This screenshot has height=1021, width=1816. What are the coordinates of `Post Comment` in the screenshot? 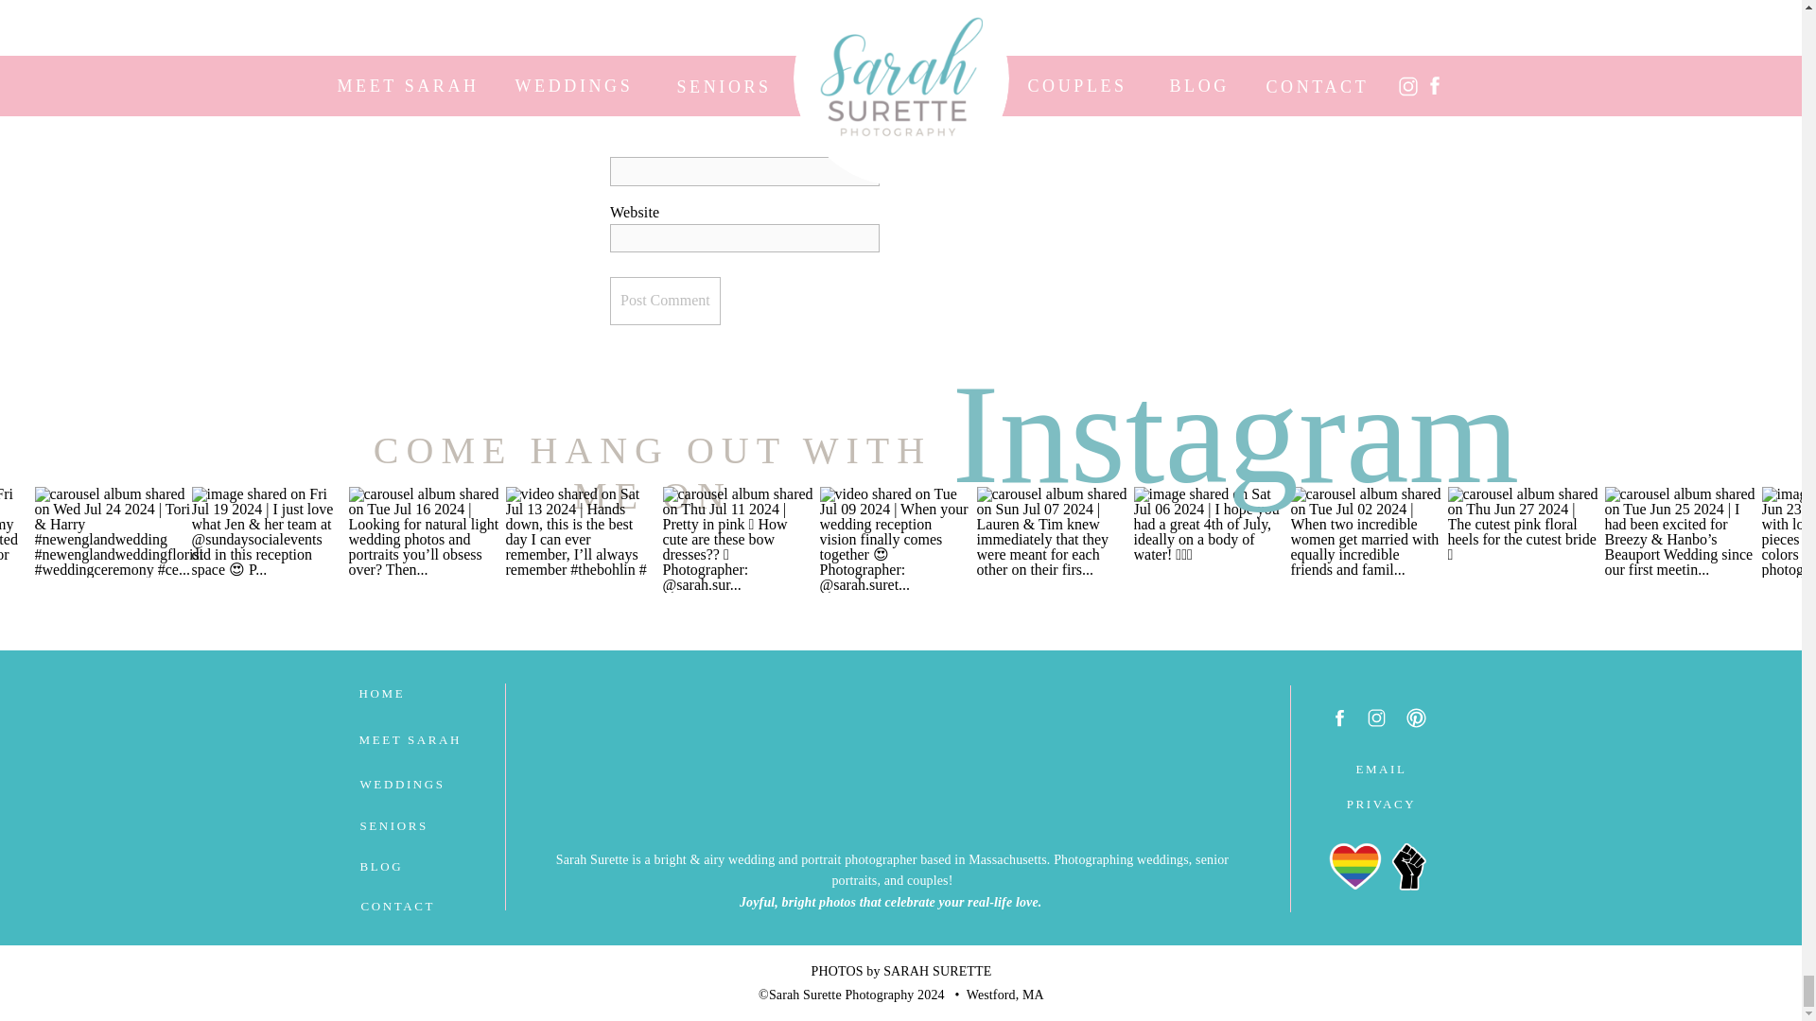 It's located at (666, 301).